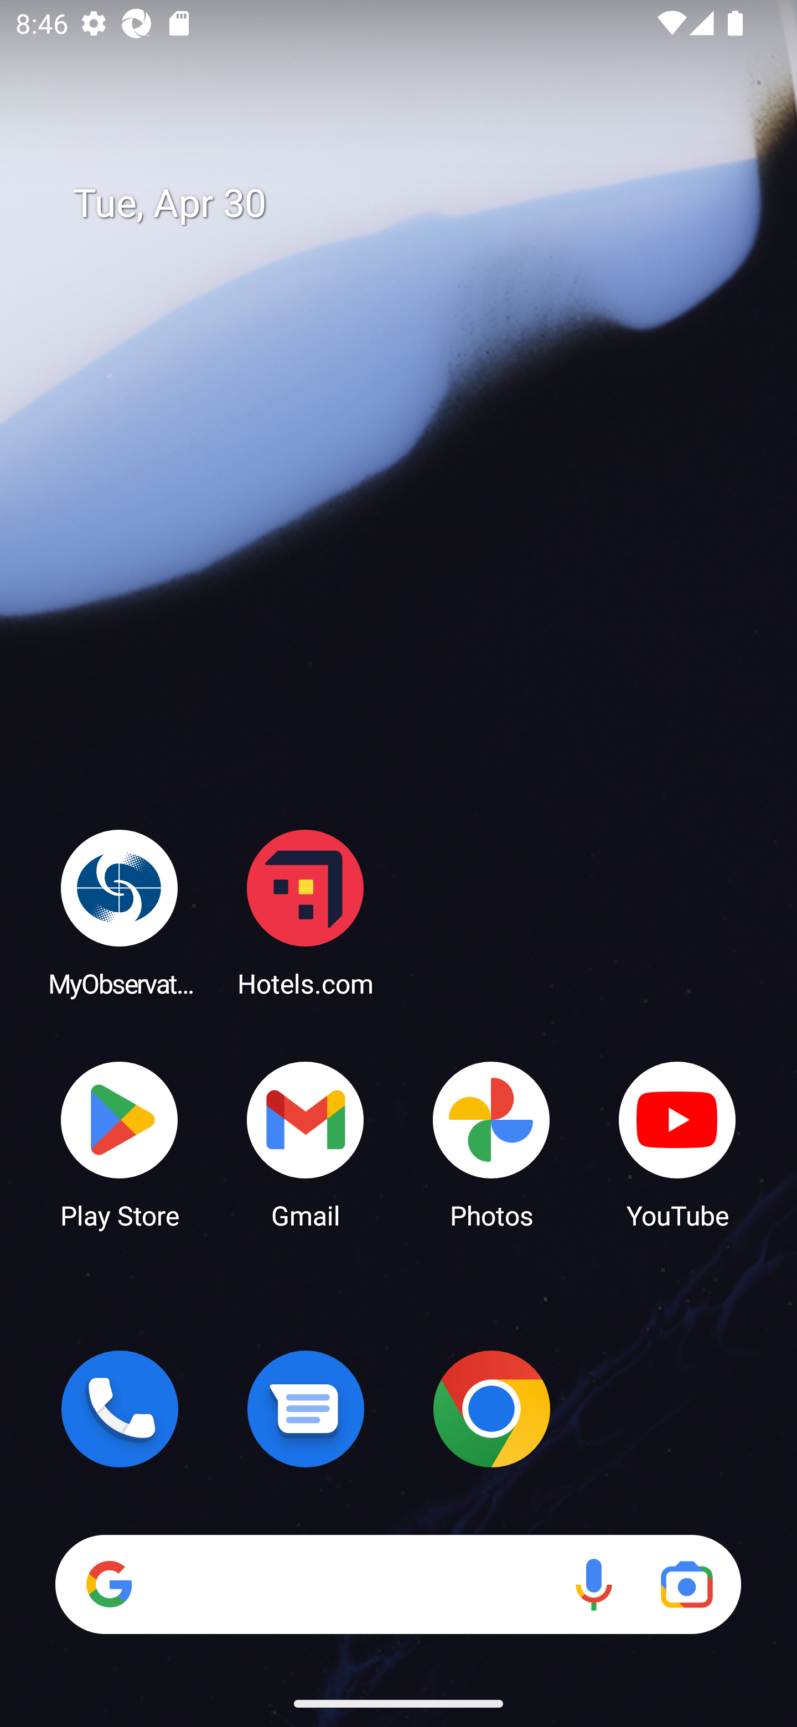 The width and height of the screenshot is (797, 1727). I want to click on Messages, so click(306, 1409).